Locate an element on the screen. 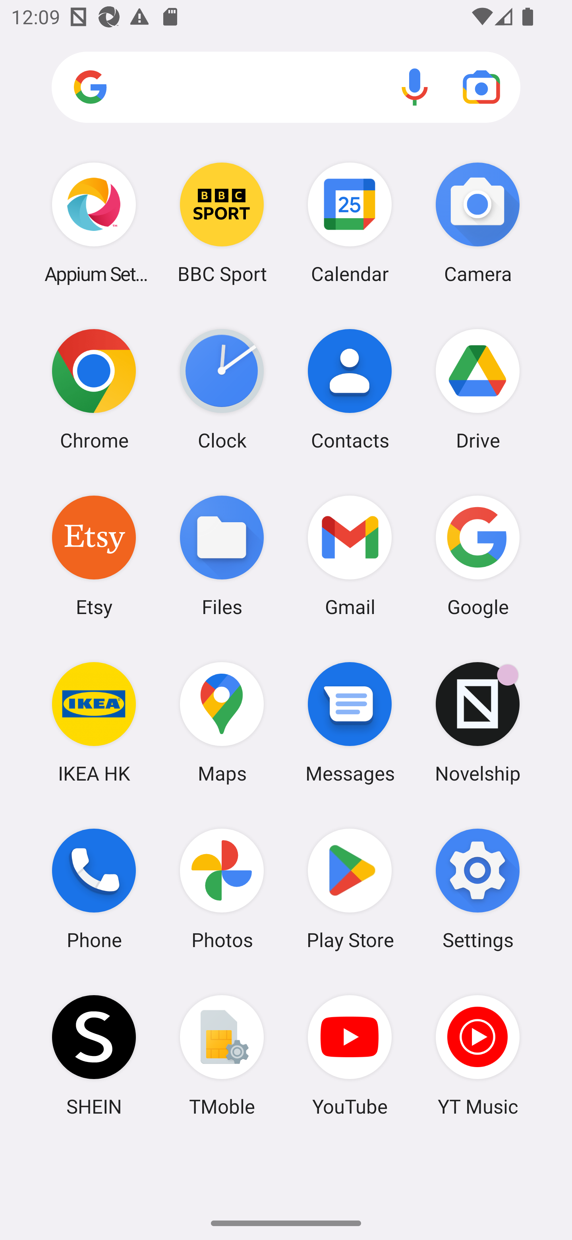 The image size is (572, 1240). Files is located at coordinates (222, 555).